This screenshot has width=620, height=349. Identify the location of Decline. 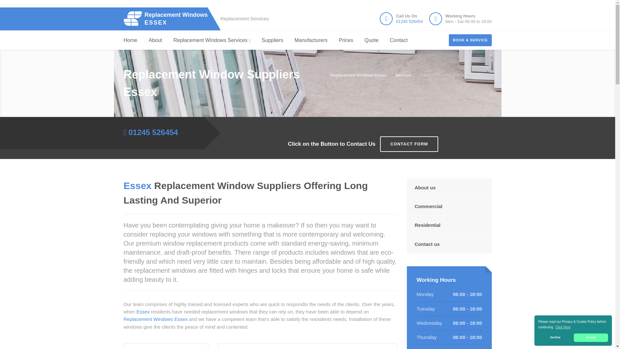
(555, 338).